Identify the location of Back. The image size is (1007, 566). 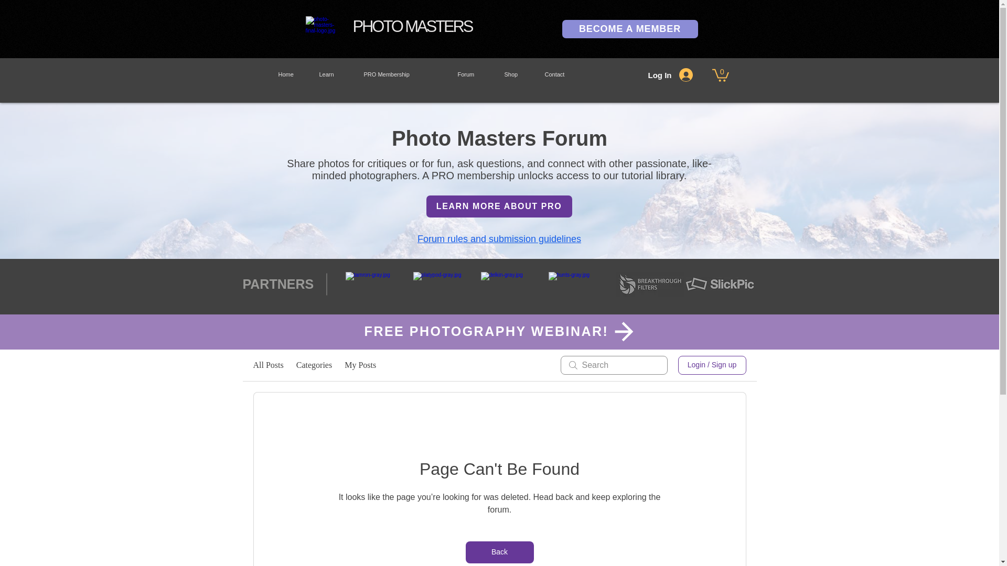
(499, 552).